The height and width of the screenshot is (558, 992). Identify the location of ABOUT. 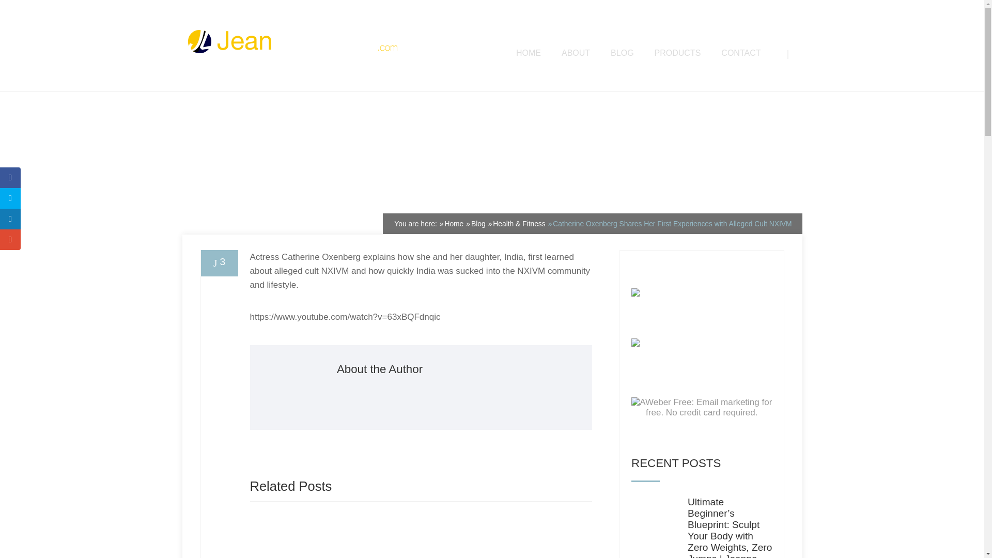
(576, 53).